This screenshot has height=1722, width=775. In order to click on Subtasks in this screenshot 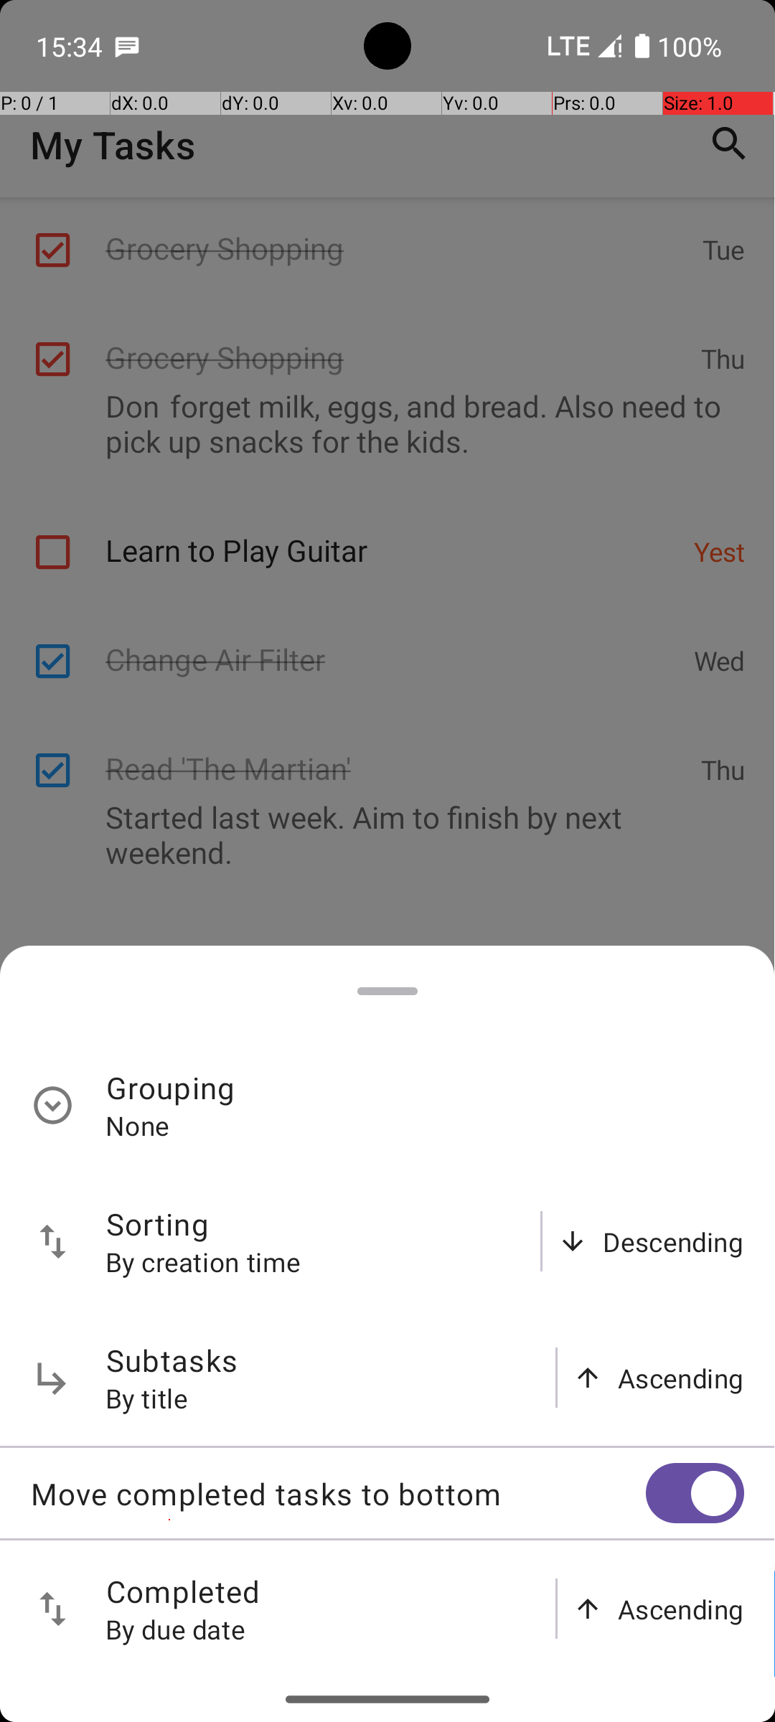, I will do `click(172, 1360)`.